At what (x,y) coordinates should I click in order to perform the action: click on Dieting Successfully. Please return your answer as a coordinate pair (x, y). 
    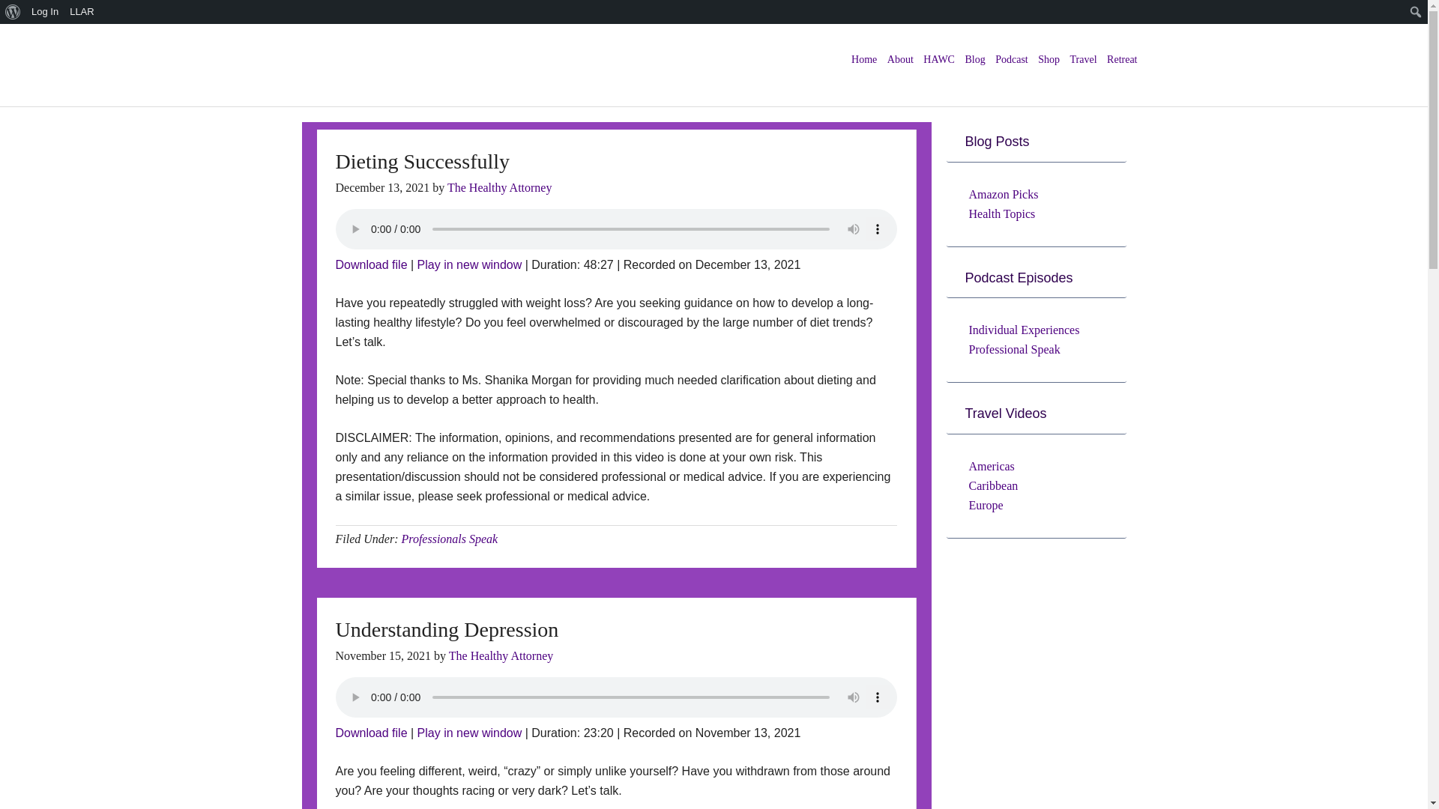
    Looking at the image, I should click on (423, 161).